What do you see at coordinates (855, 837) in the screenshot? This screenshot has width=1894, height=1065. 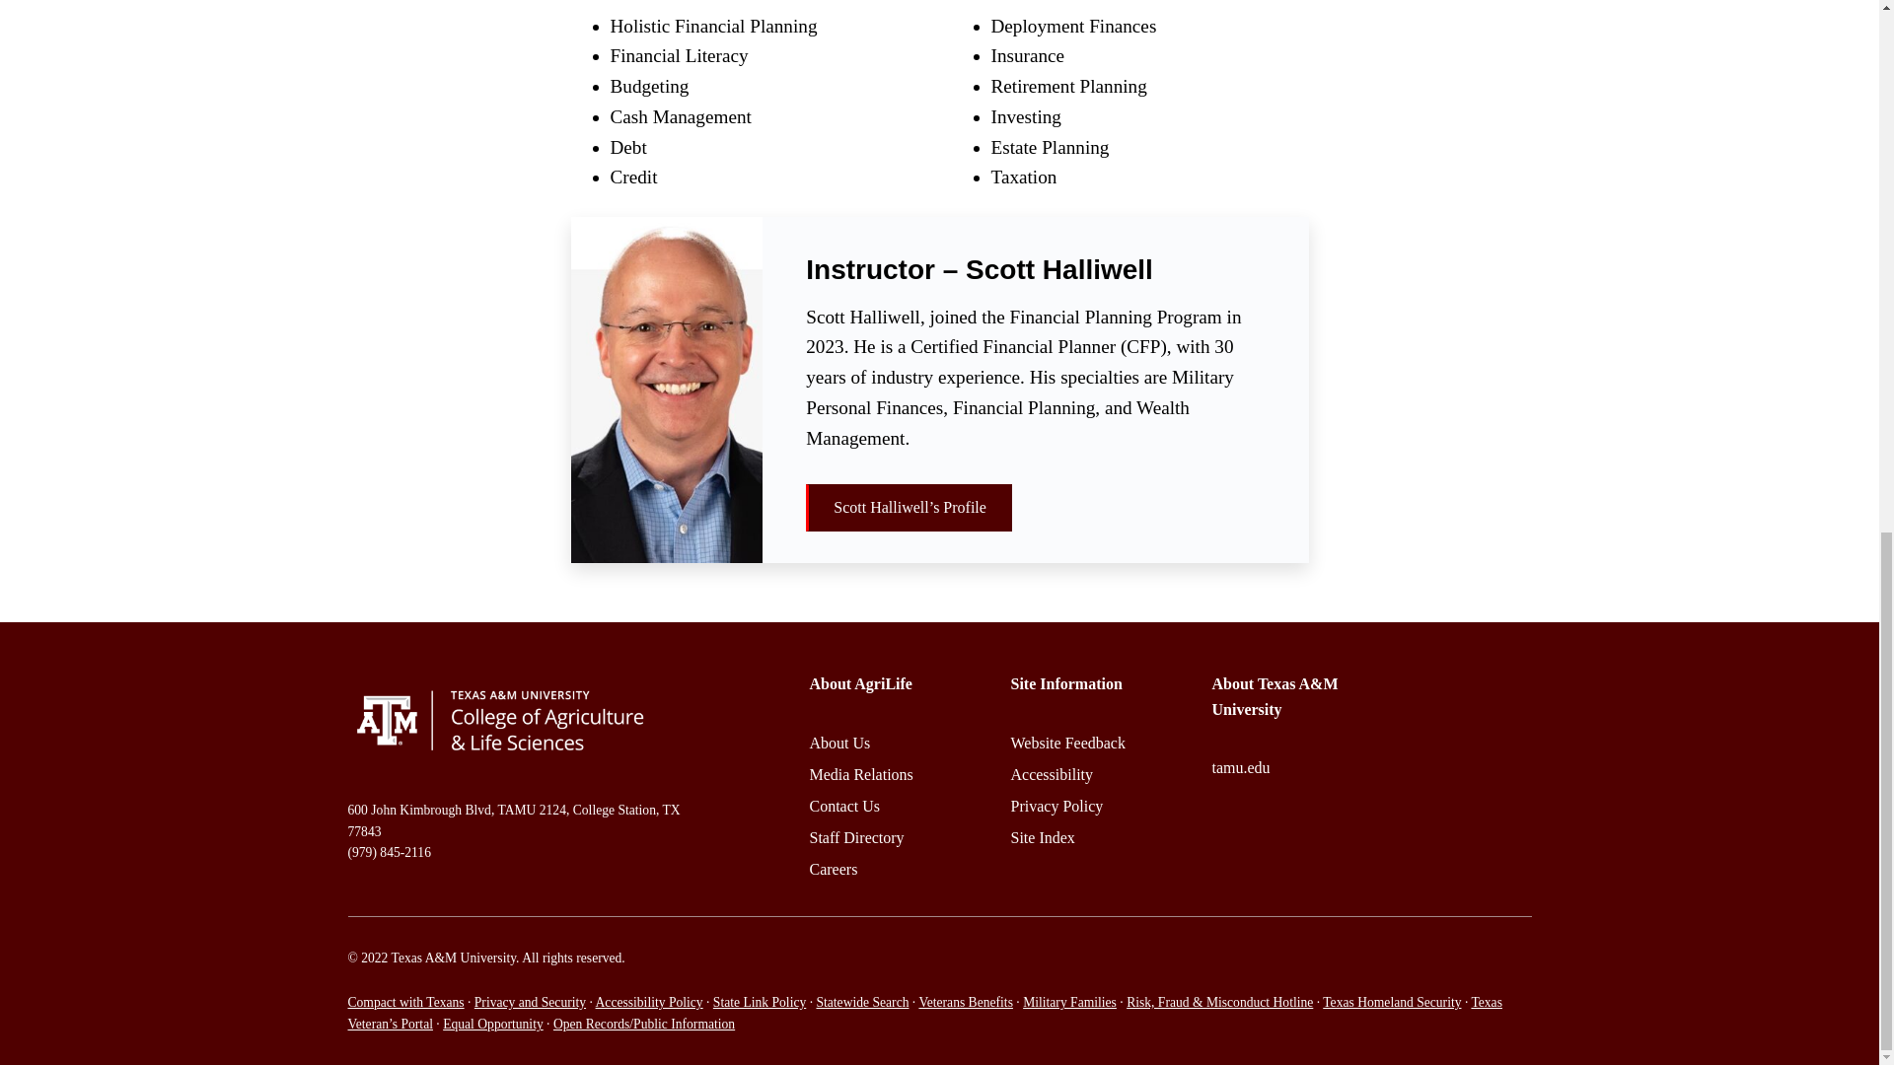 I see `Staff Directory` at bounding box center [855, 837].